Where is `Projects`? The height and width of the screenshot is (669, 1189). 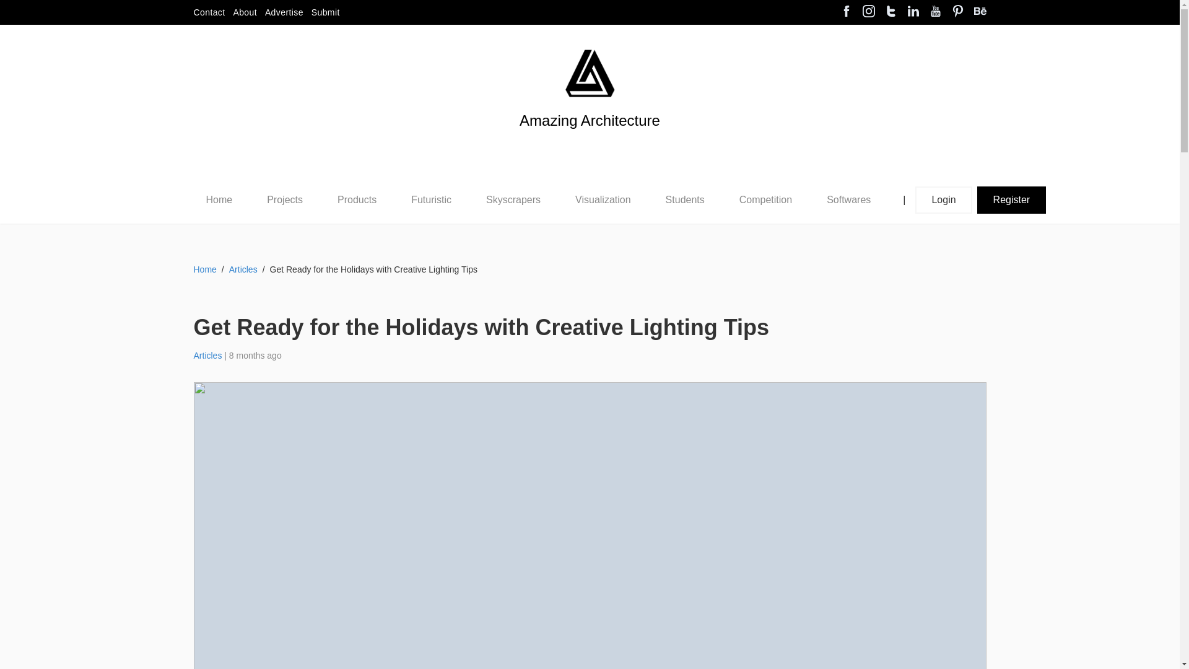
Projects is located at coordinates (284, 200).